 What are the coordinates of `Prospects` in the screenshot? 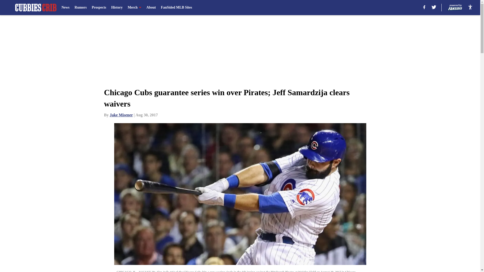 It's located at (99, 8).